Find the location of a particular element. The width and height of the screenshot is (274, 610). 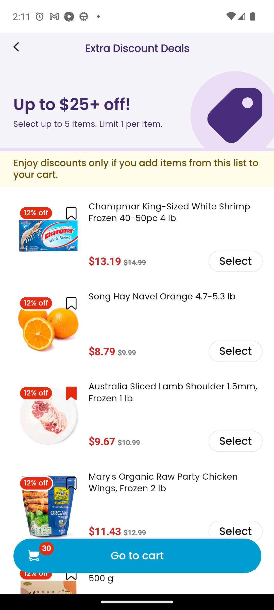

 is located at coordinates (71, 393).